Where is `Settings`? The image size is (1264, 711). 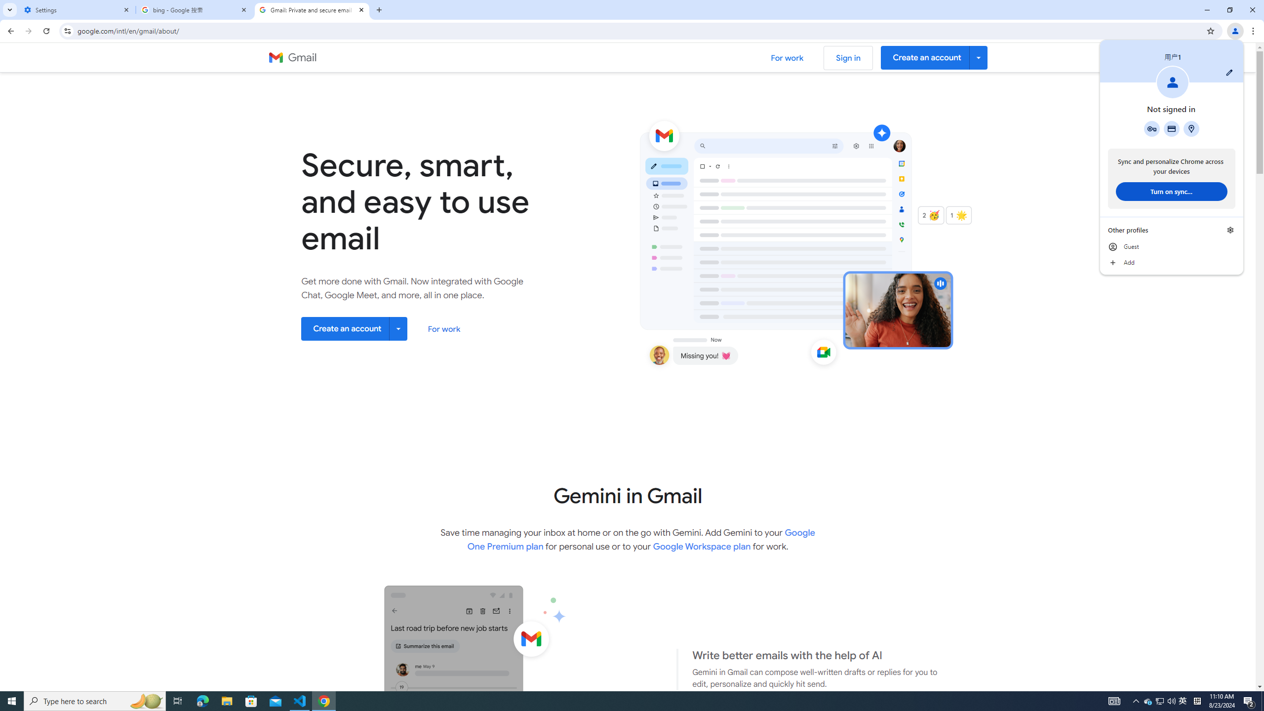 Settings is located at coordinates (77, 10).